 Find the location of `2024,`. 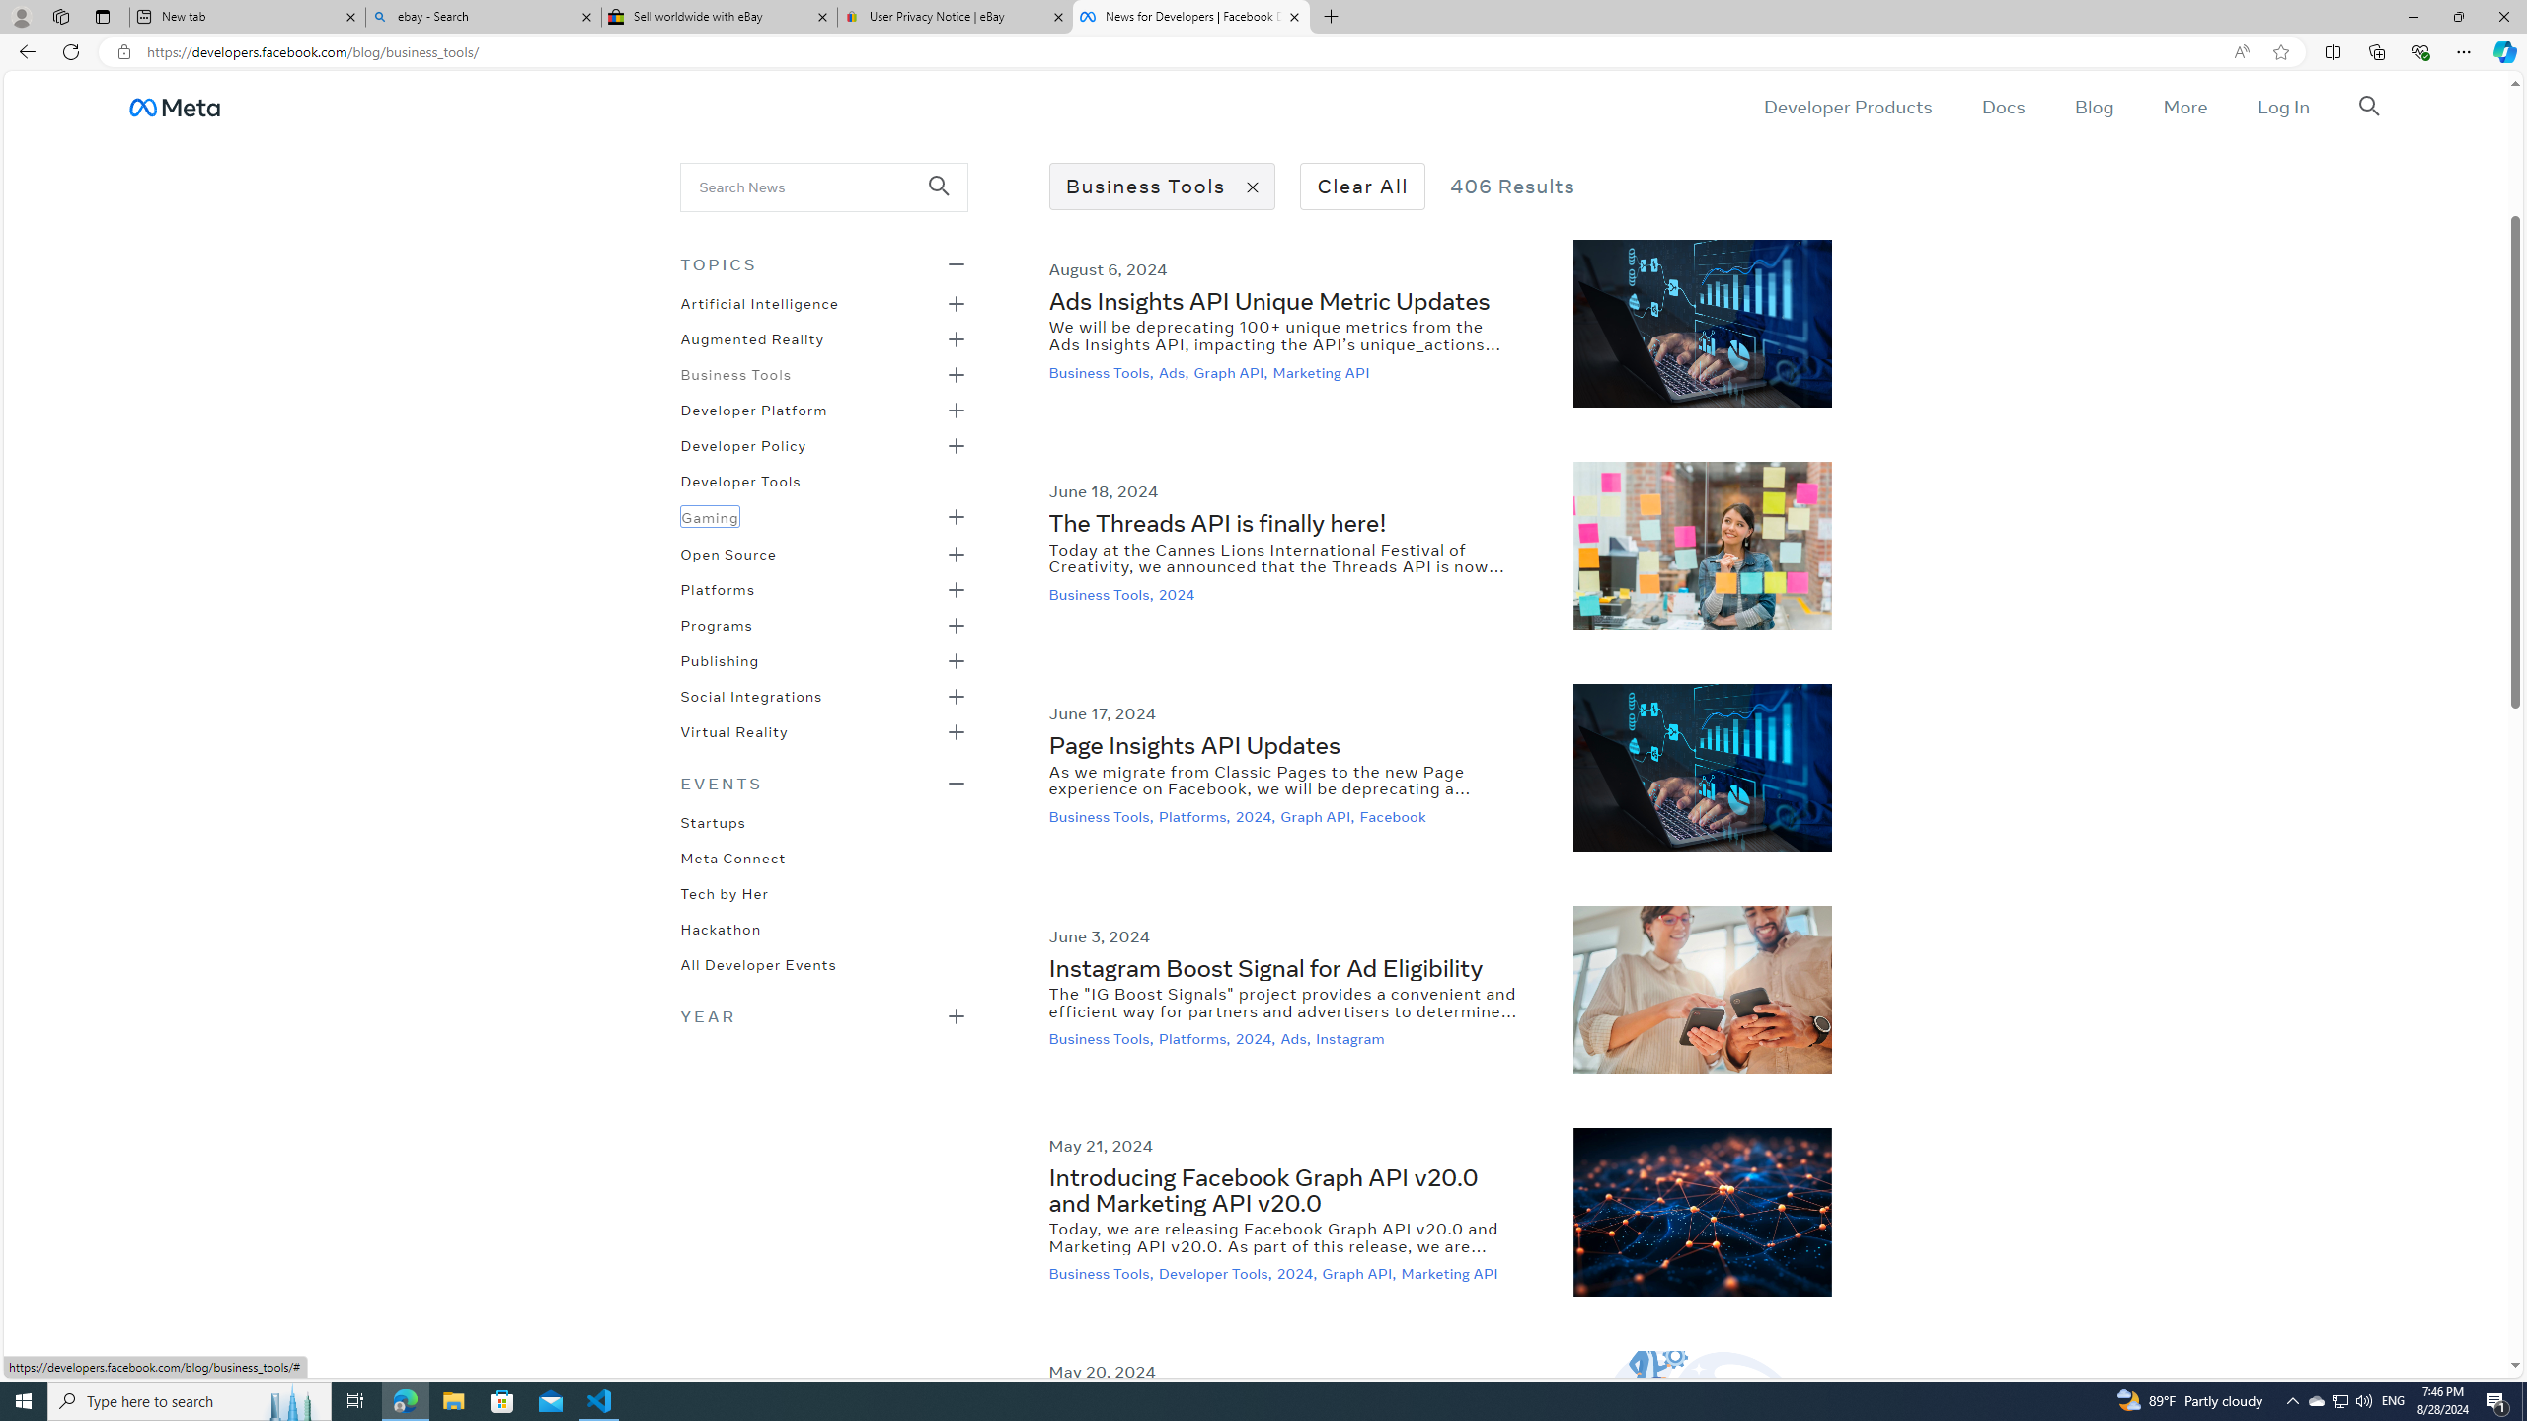

2024, is located at coordinates (1298, 1273).